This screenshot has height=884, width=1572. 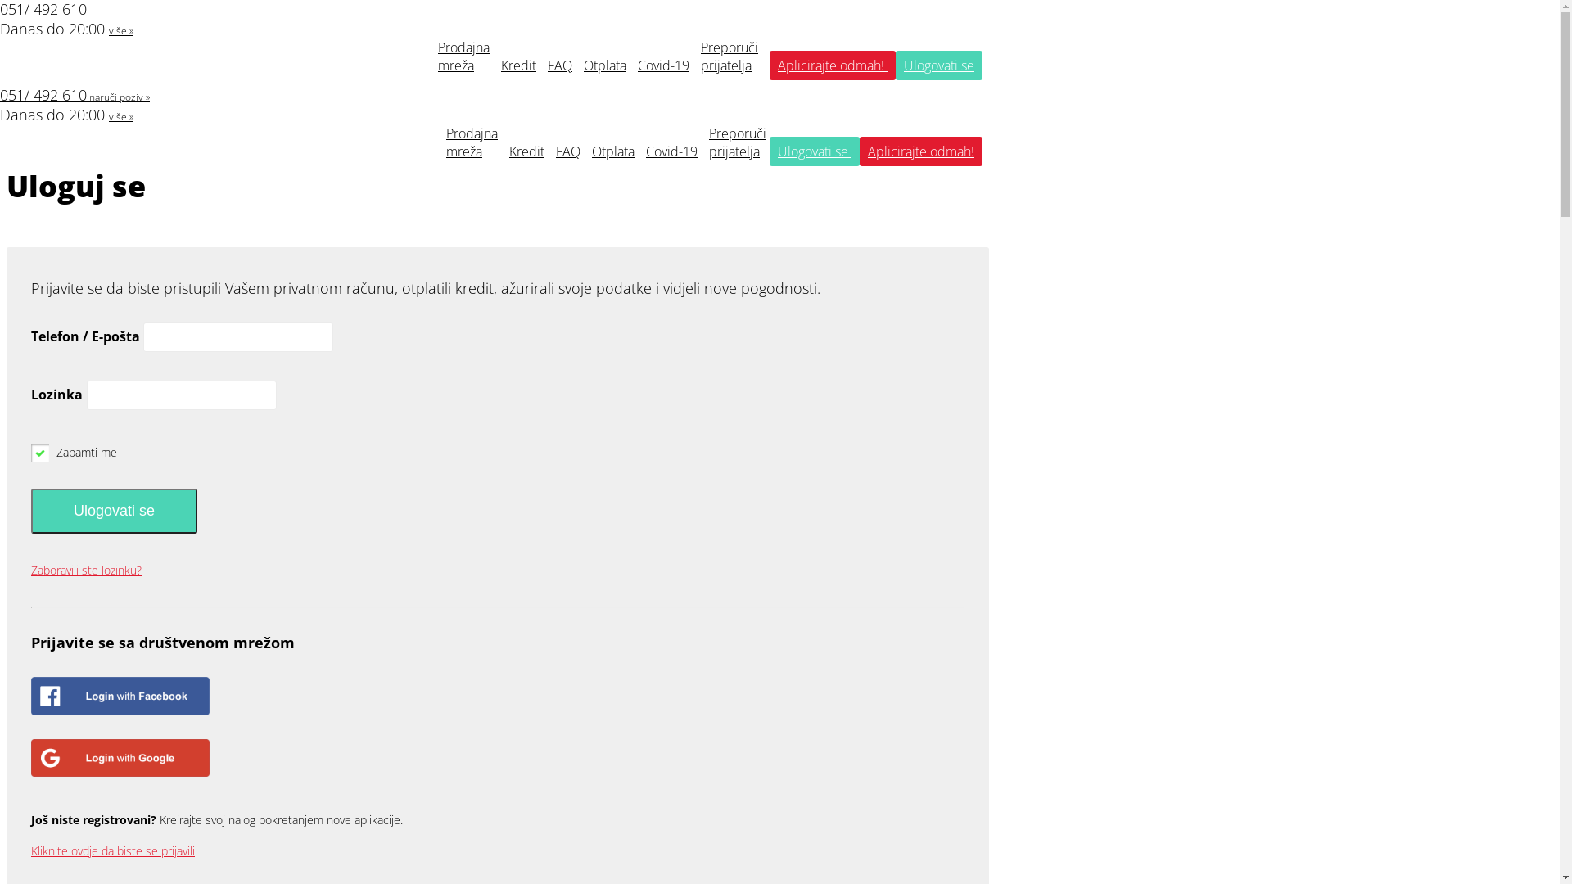 I want to click on Otplata, so click(x=605, y=65).